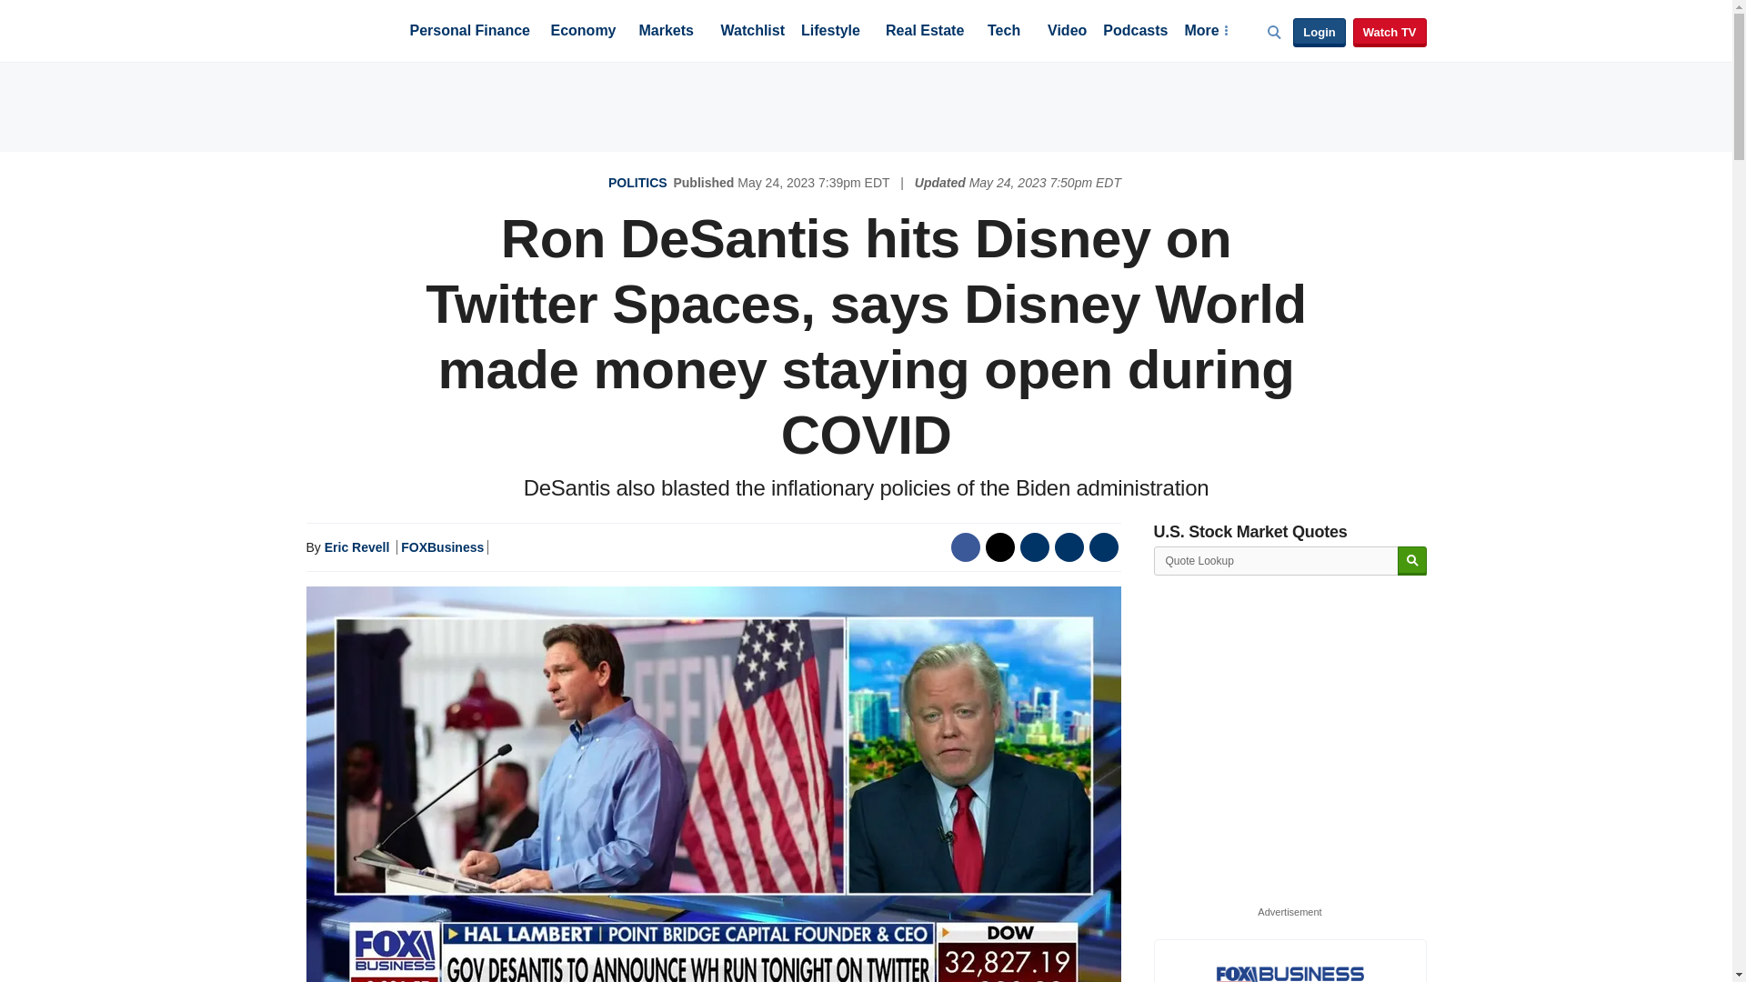 The width and height of the screenshot is (1746, 982). Describe the element at coordinates (751, 32) in the screenshot. I see `Watchlist` at that location.